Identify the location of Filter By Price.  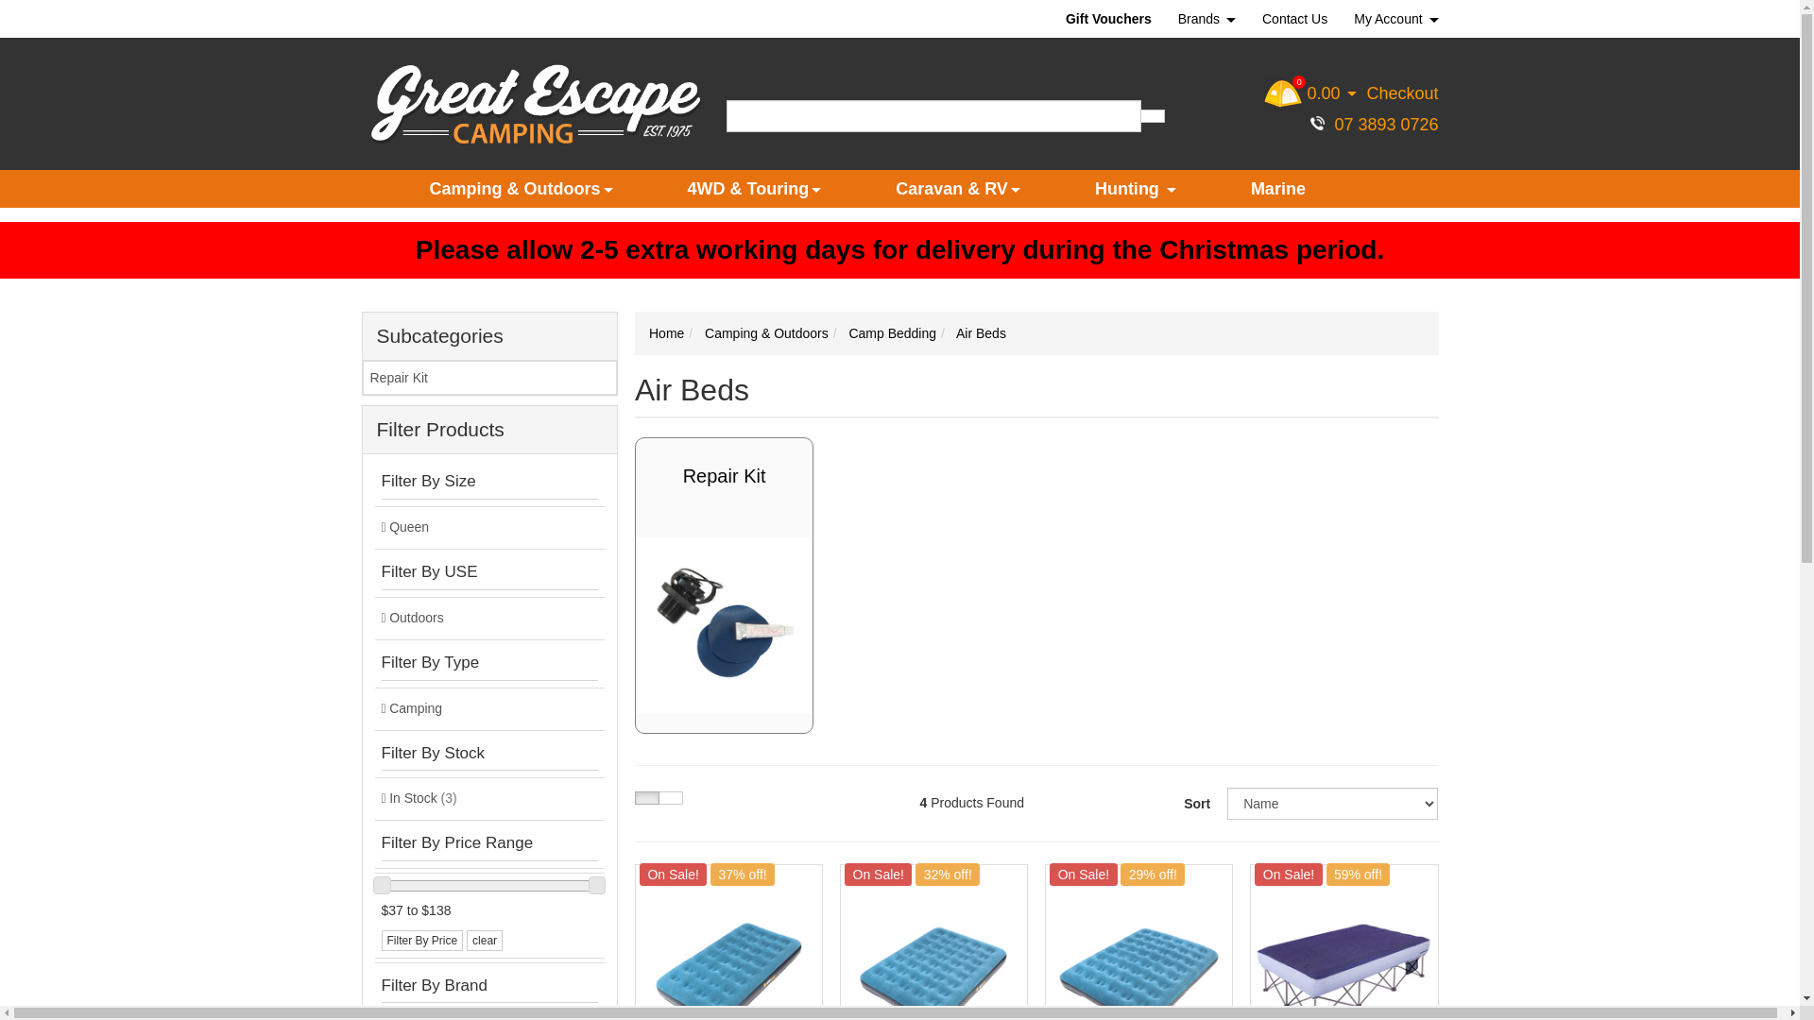
(423, 941).